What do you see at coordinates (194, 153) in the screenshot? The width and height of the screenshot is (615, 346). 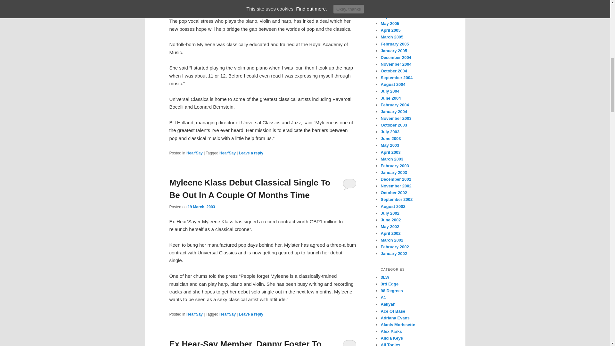 I see `Hear'Say` at bounding box center [194, 153].